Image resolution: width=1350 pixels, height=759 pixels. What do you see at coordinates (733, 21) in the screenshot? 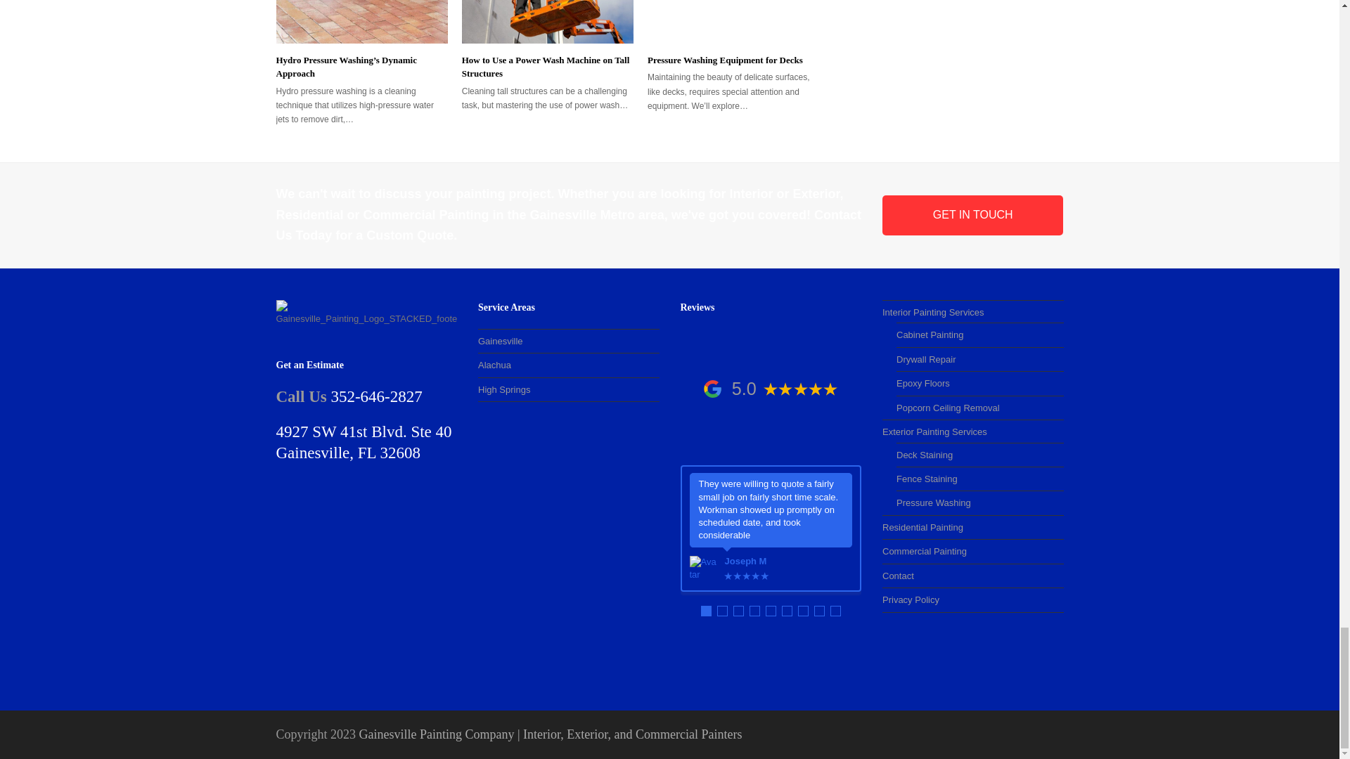
I see `Pressure Washing Equipment for Decks` at bounding box center [733, 21].